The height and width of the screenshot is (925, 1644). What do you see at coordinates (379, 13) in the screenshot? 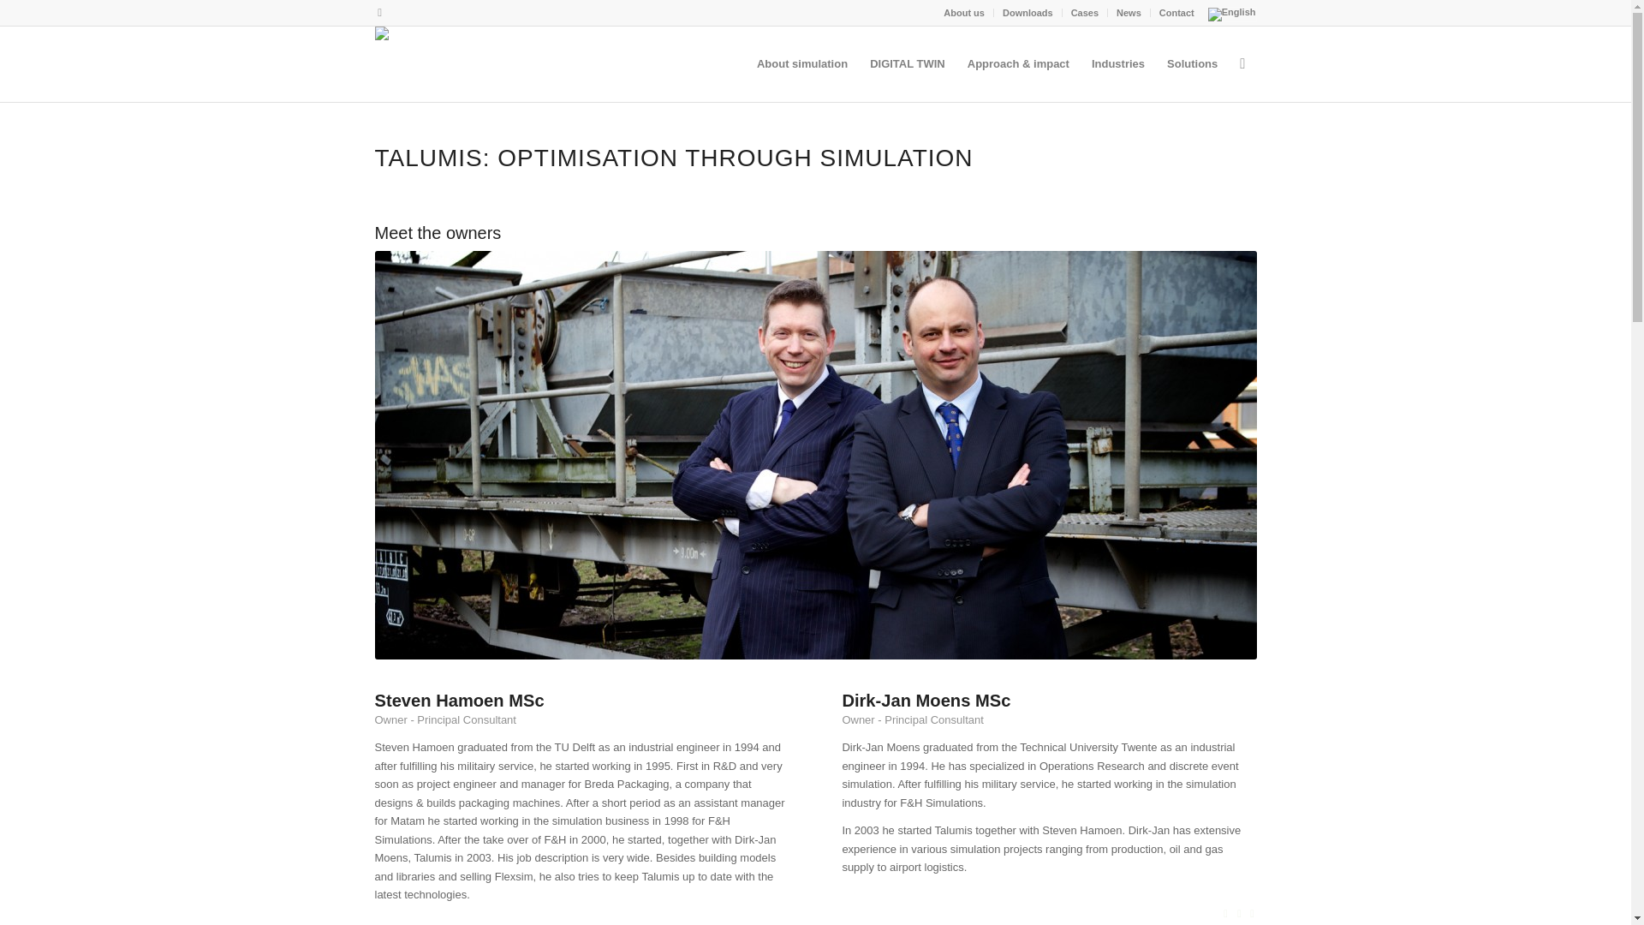
I see `LinkedIn` at bounding box center [379, 13].